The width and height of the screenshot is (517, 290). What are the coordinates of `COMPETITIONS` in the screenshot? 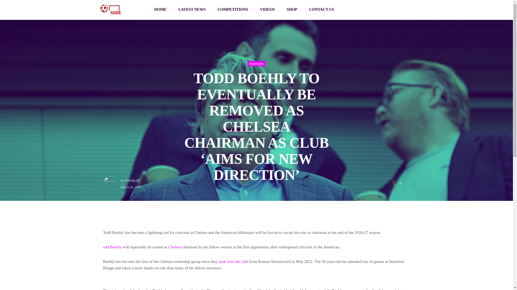 It's located at (233, 10).